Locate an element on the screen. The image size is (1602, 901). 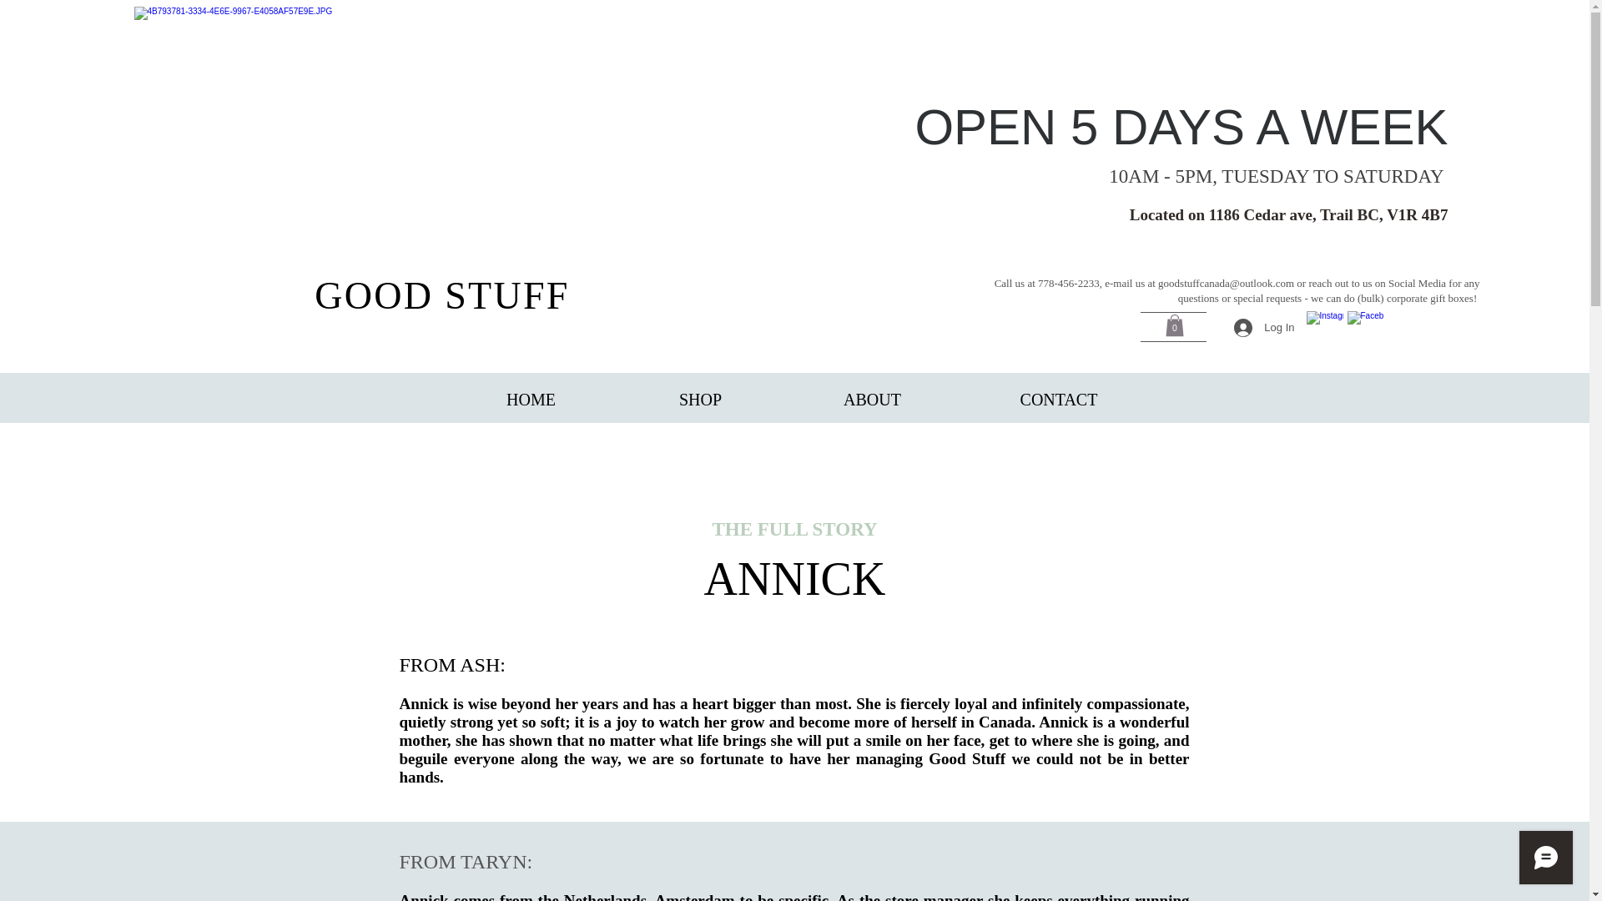
ABOUT is located at coordinates (873, 392).